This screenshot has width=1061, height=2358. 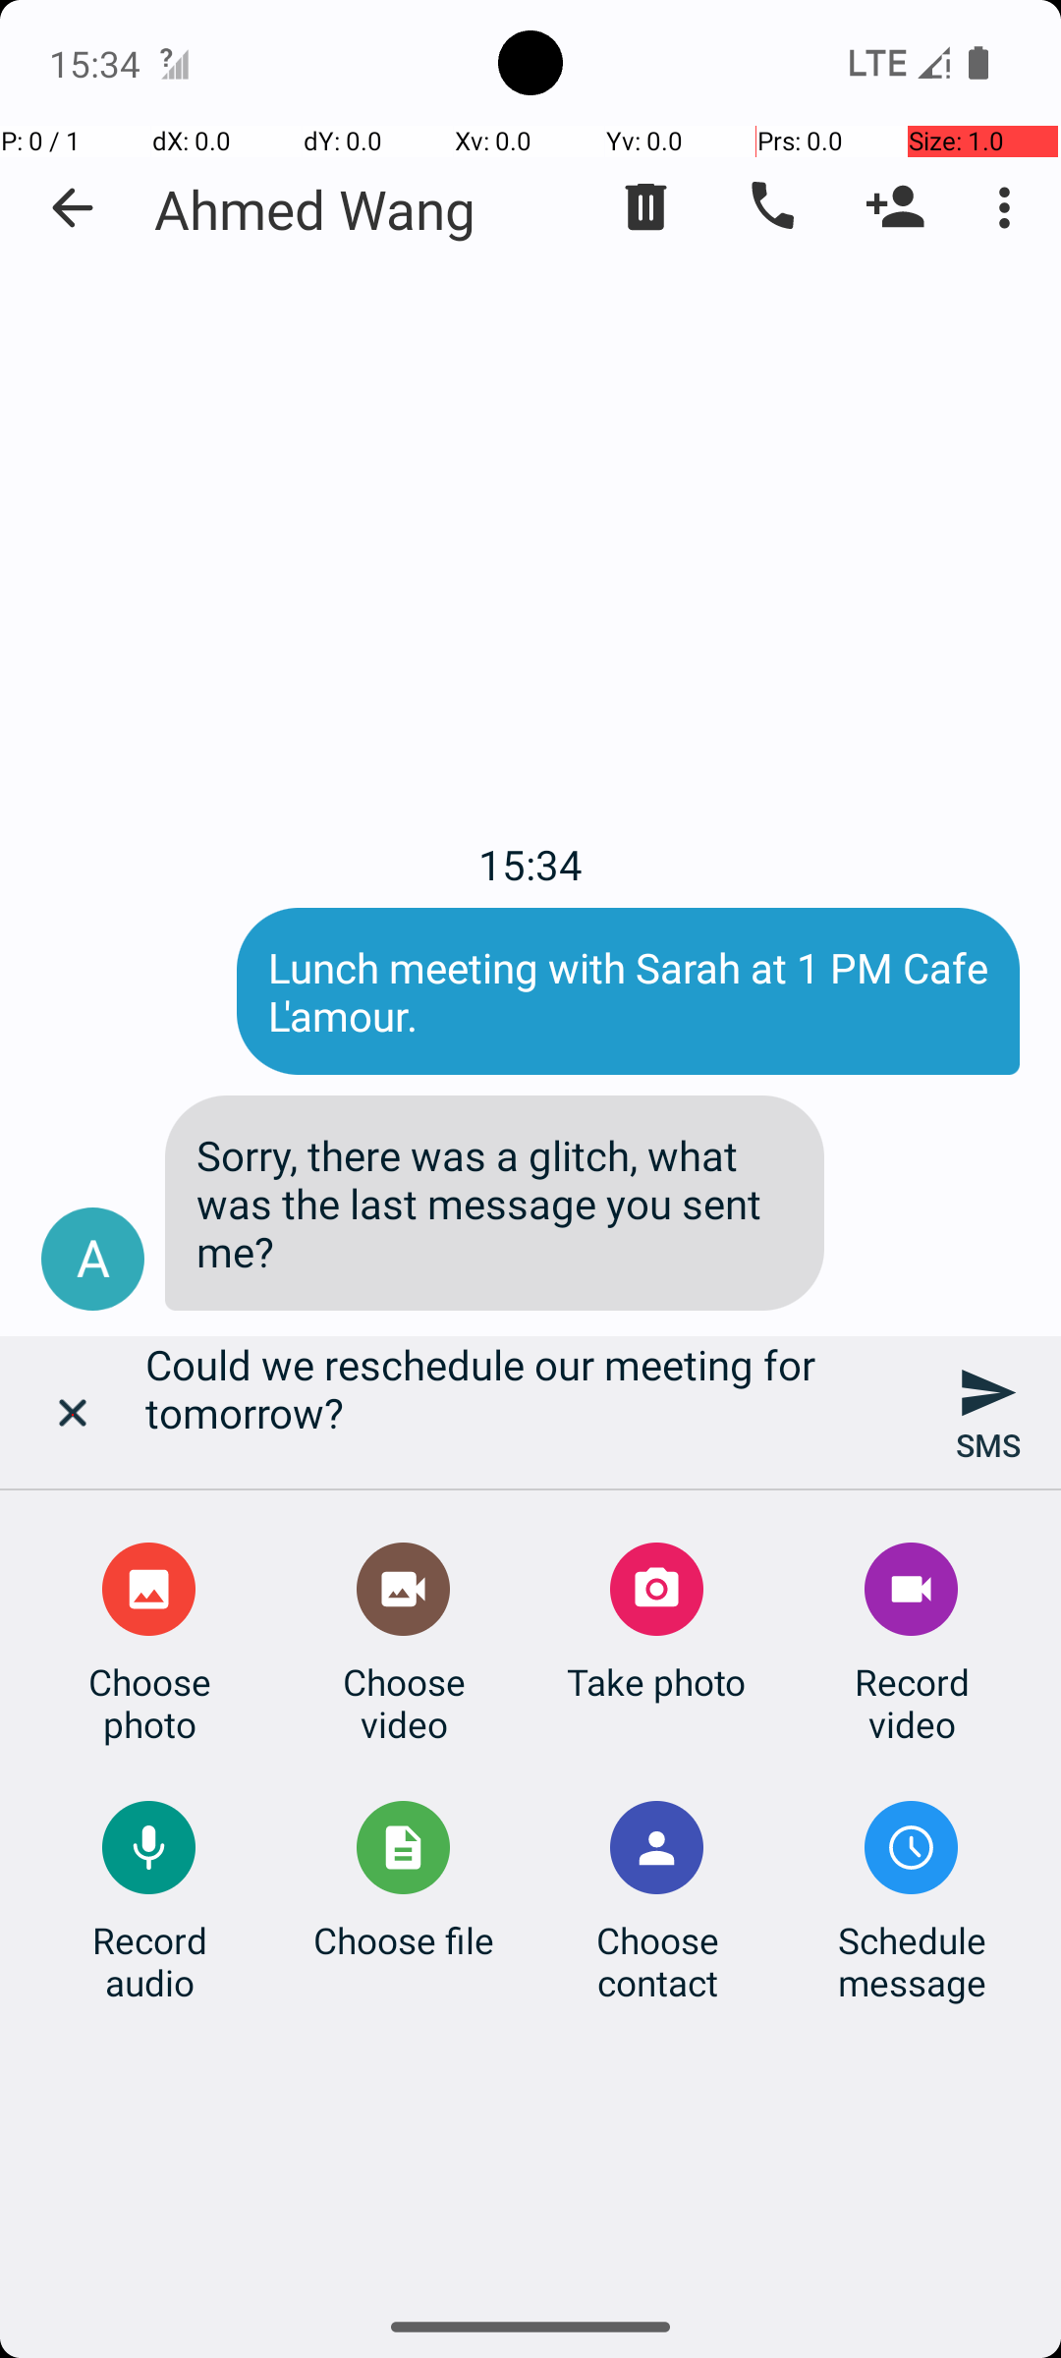 What do you see at coordinates (530, 1413) in the screenshot?
I see `Could we reschedule our meeting for tomorrow?
` at bounding box center [530, 1413].